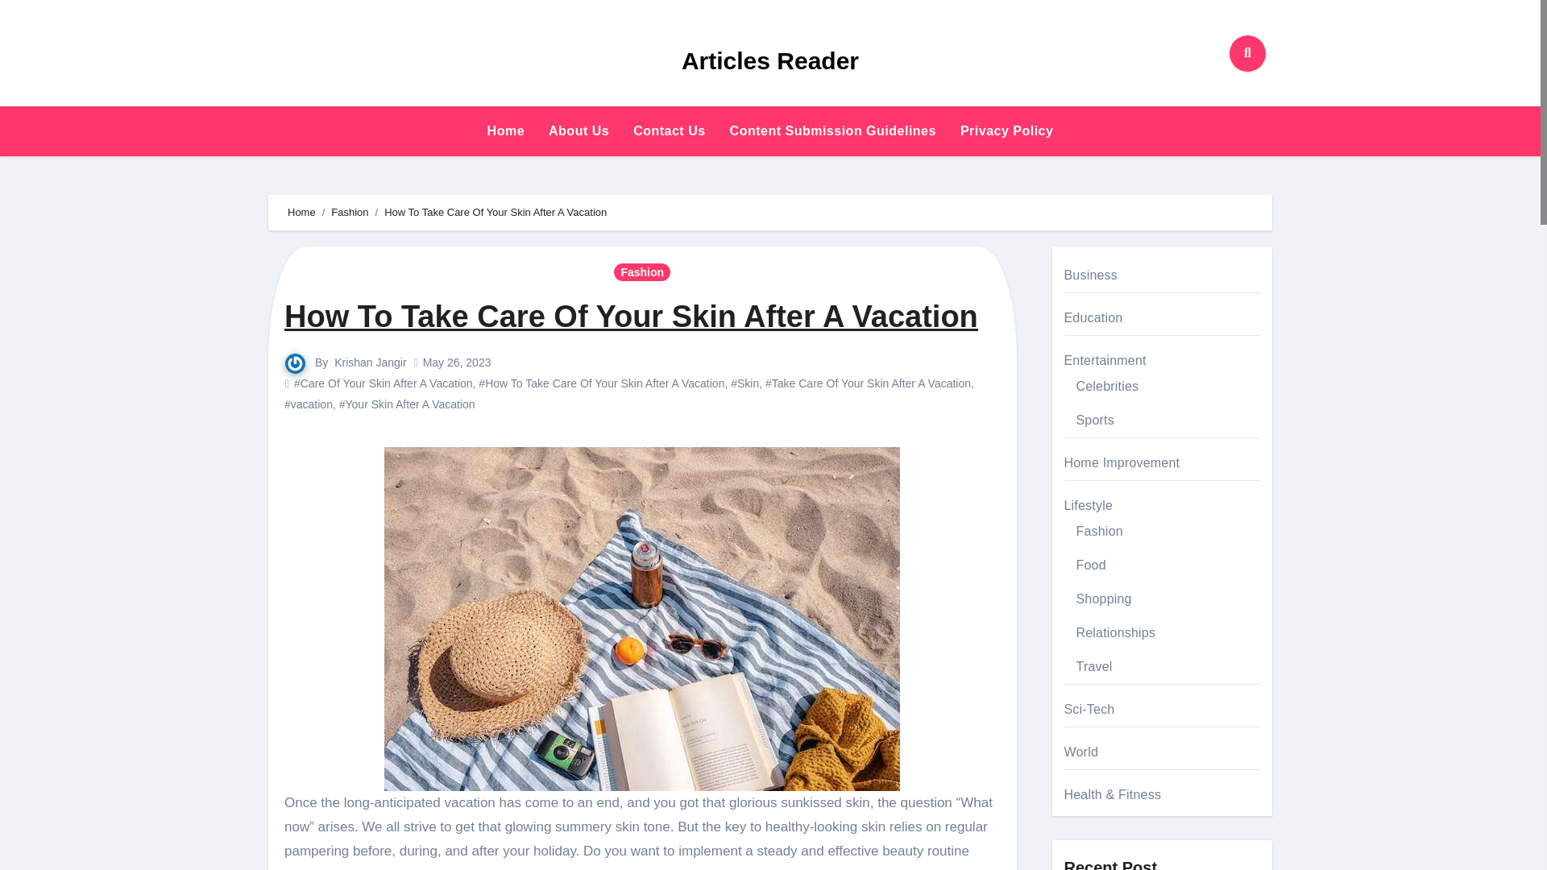 The image size is (1547, 870). I want to click on Content Submission Guidelines, so click(832, 130).